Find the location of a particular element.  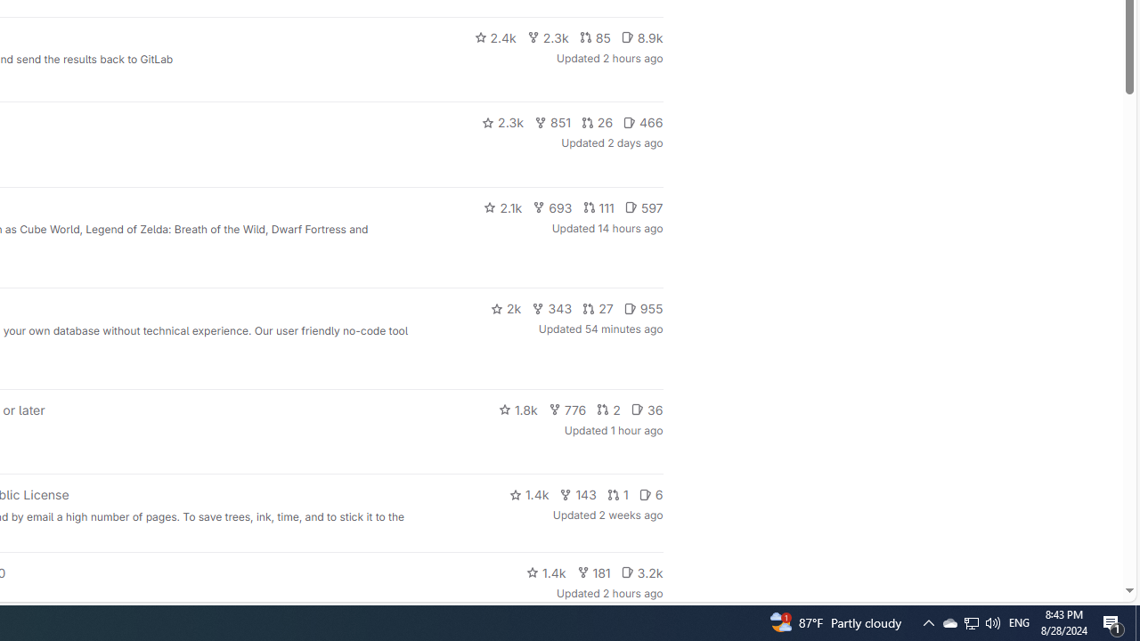

2k is located at coordinates (506, 308).